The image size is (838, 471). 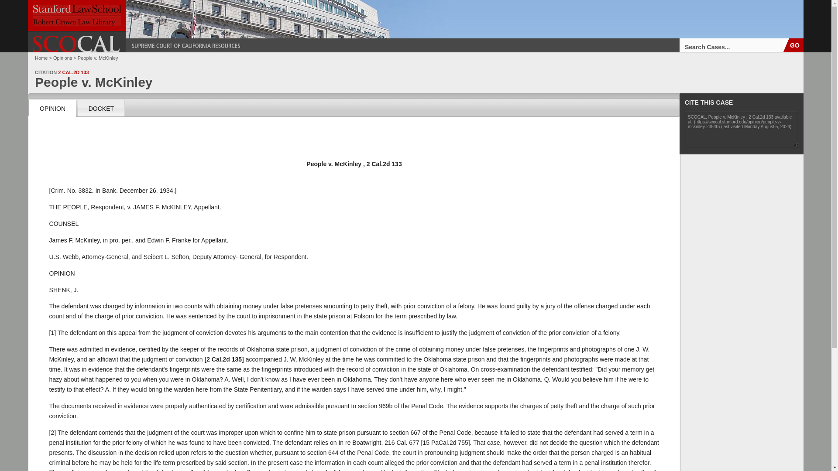 What do you see at coordinates (732, 44) in the screenshot?
I see `Search Cases...` at bounding box center [732, 44].